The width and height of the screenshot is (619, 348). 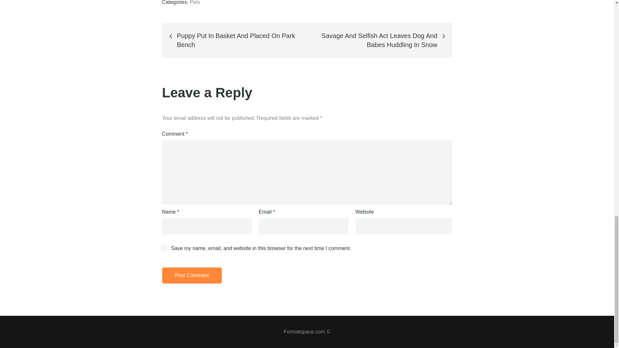 What do you see at coordinates (164, 248) in the screenshot?
I see `yes` at bounding box center [164, 248].